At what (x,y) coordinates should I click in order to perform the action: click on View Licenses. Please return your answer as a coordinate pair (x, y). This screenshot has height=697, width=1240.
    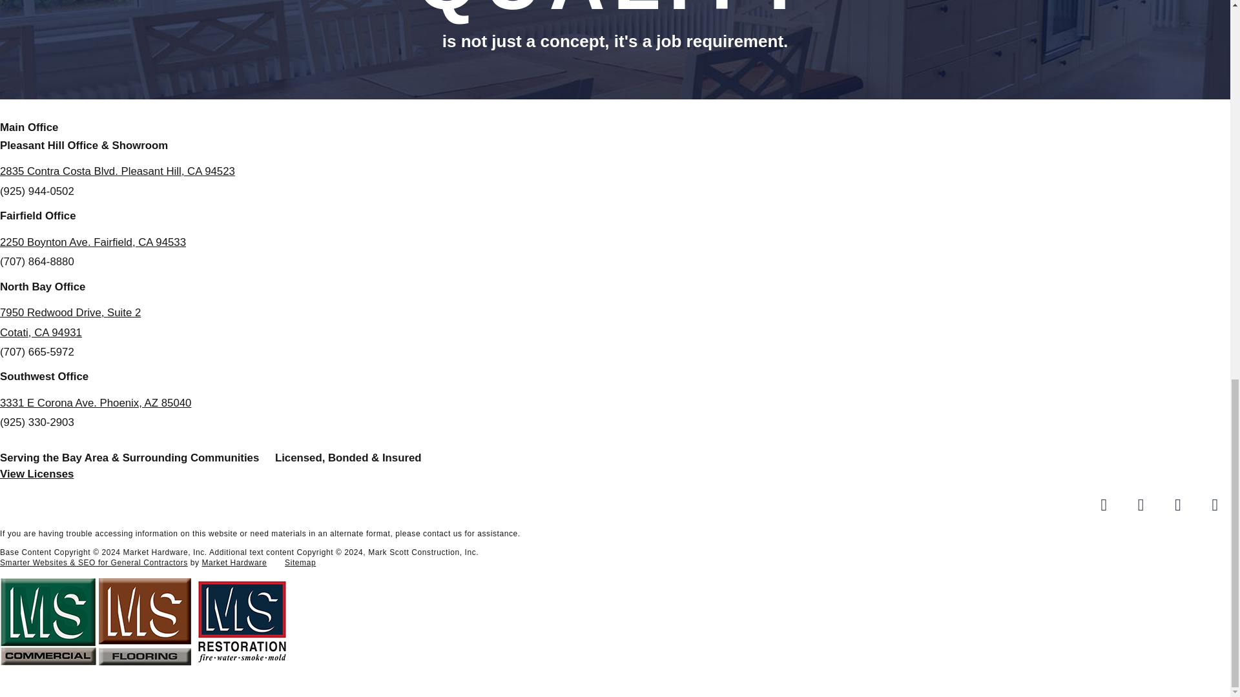
    Looking at the image, I should click on (36, 474).